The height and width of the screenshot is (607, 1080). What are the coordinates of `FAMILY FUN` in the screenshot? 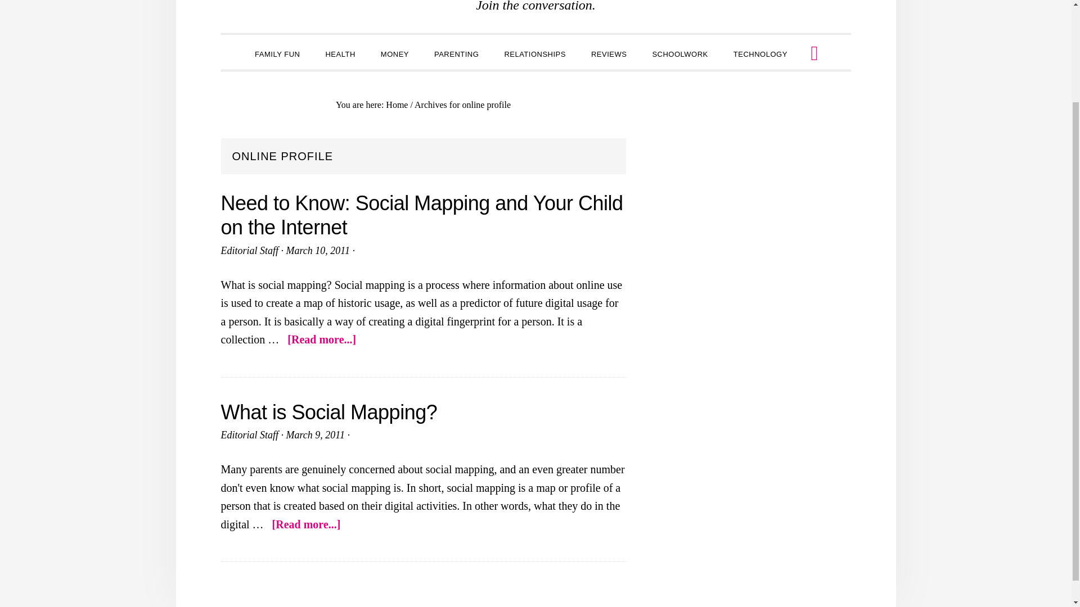 It's located at (277, 53).